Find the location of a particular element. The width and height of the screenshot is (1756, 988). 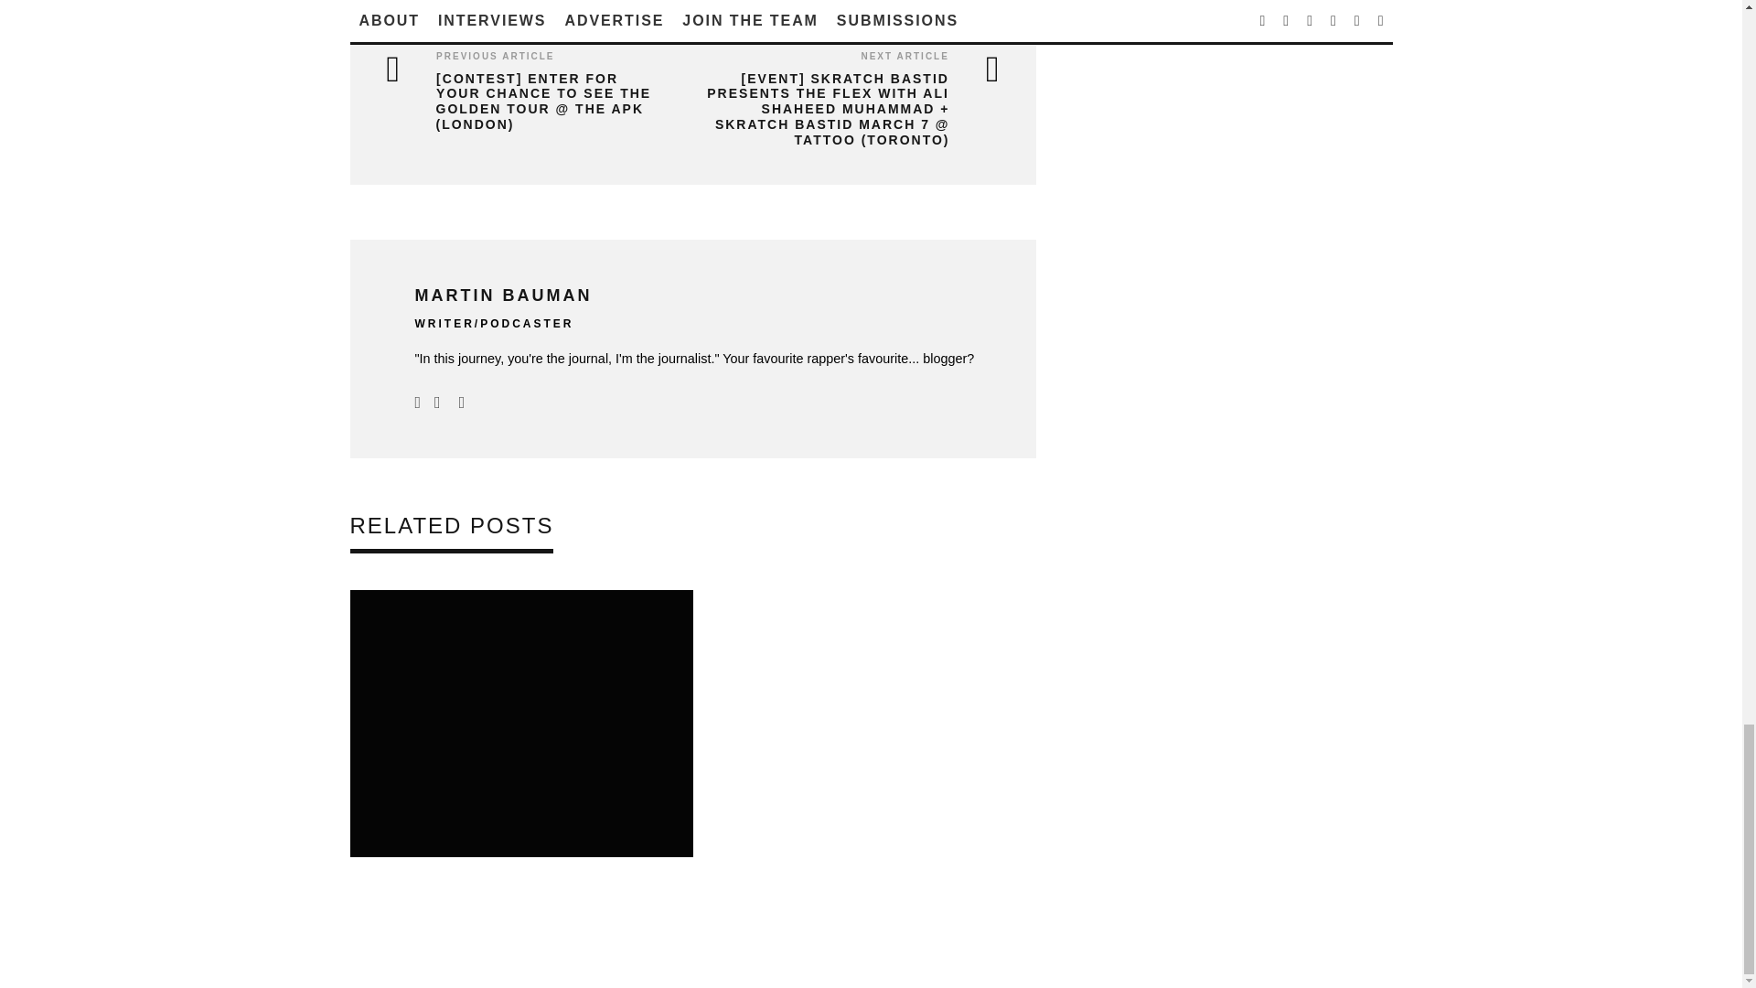

NEXT ARTICLE is located at coordinates (904, 56).